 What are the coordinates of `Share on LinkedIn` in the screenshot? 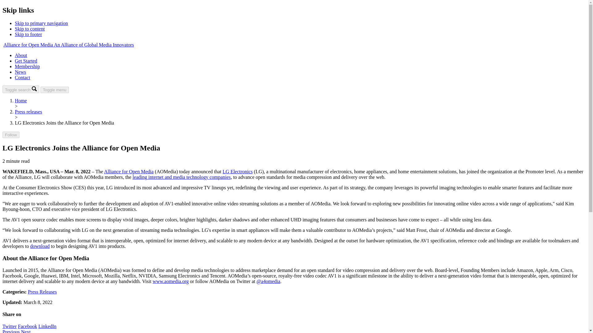 It's located at (47, 326).